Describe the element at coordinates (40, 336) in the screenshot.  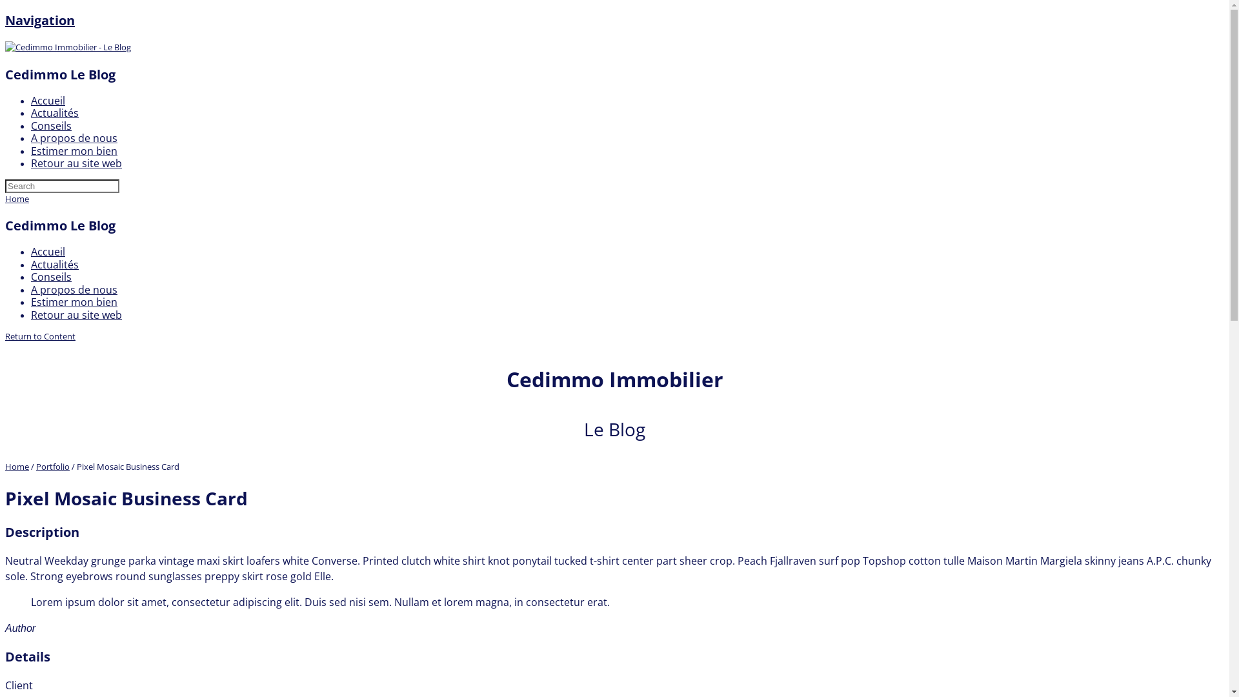
I see `Return to Content` at that location.